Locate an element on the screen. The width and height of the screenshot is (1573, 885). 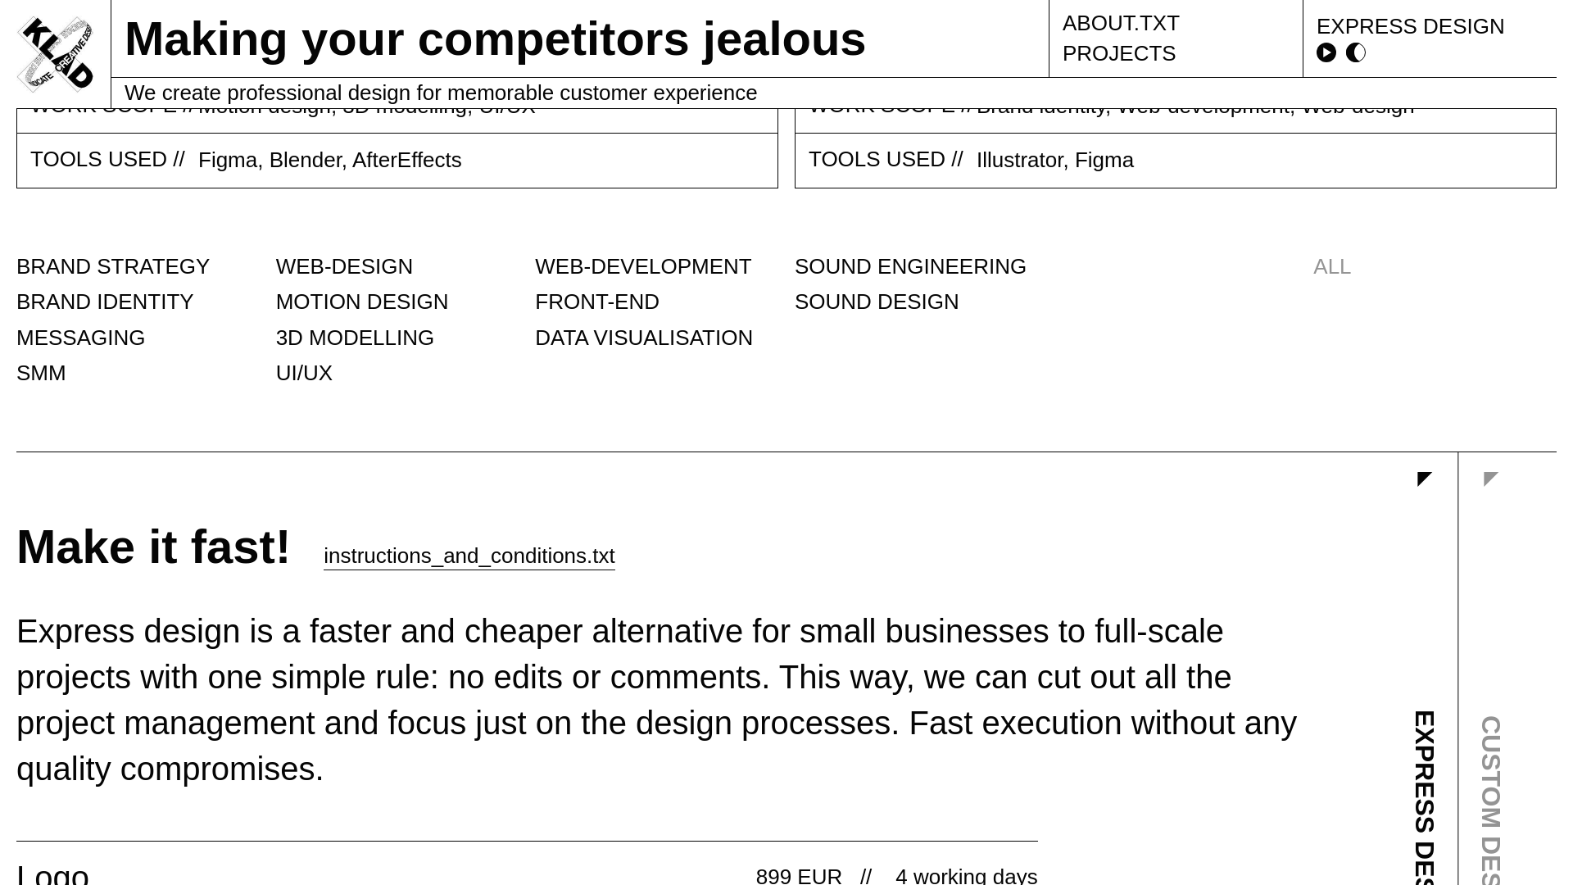
ALL is located at coordinates (1332, 266).